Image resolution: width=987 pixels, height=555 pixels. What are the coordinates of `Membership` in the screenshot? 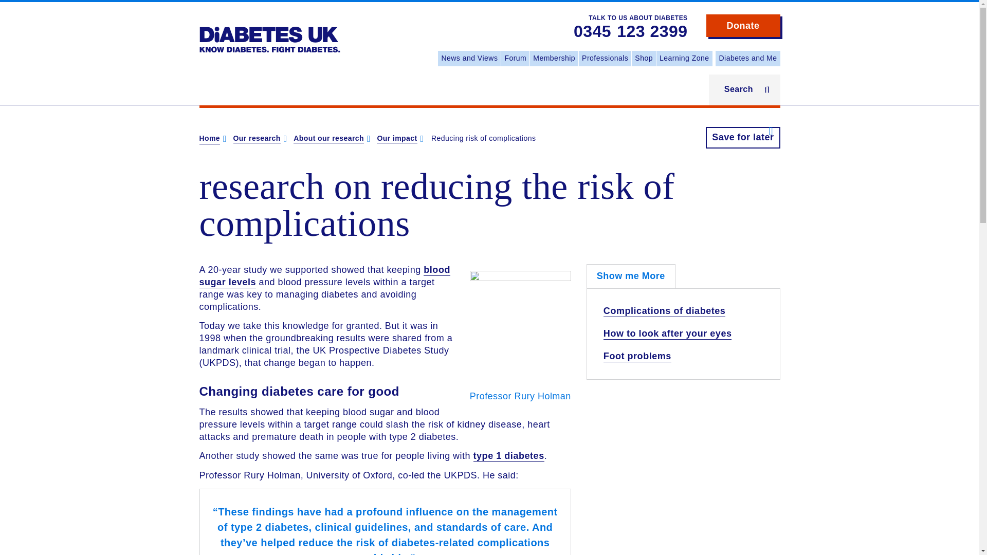 It's located at (554, 59).